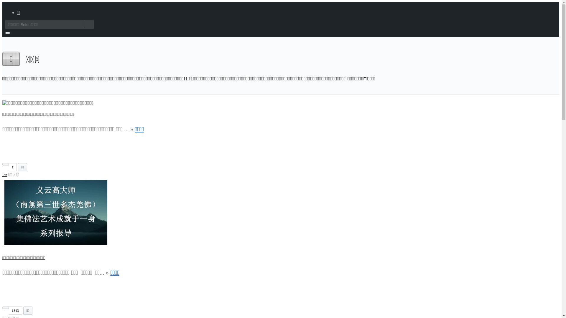 The image size is (566, 318). I want to click on 1, so click(10, 170).